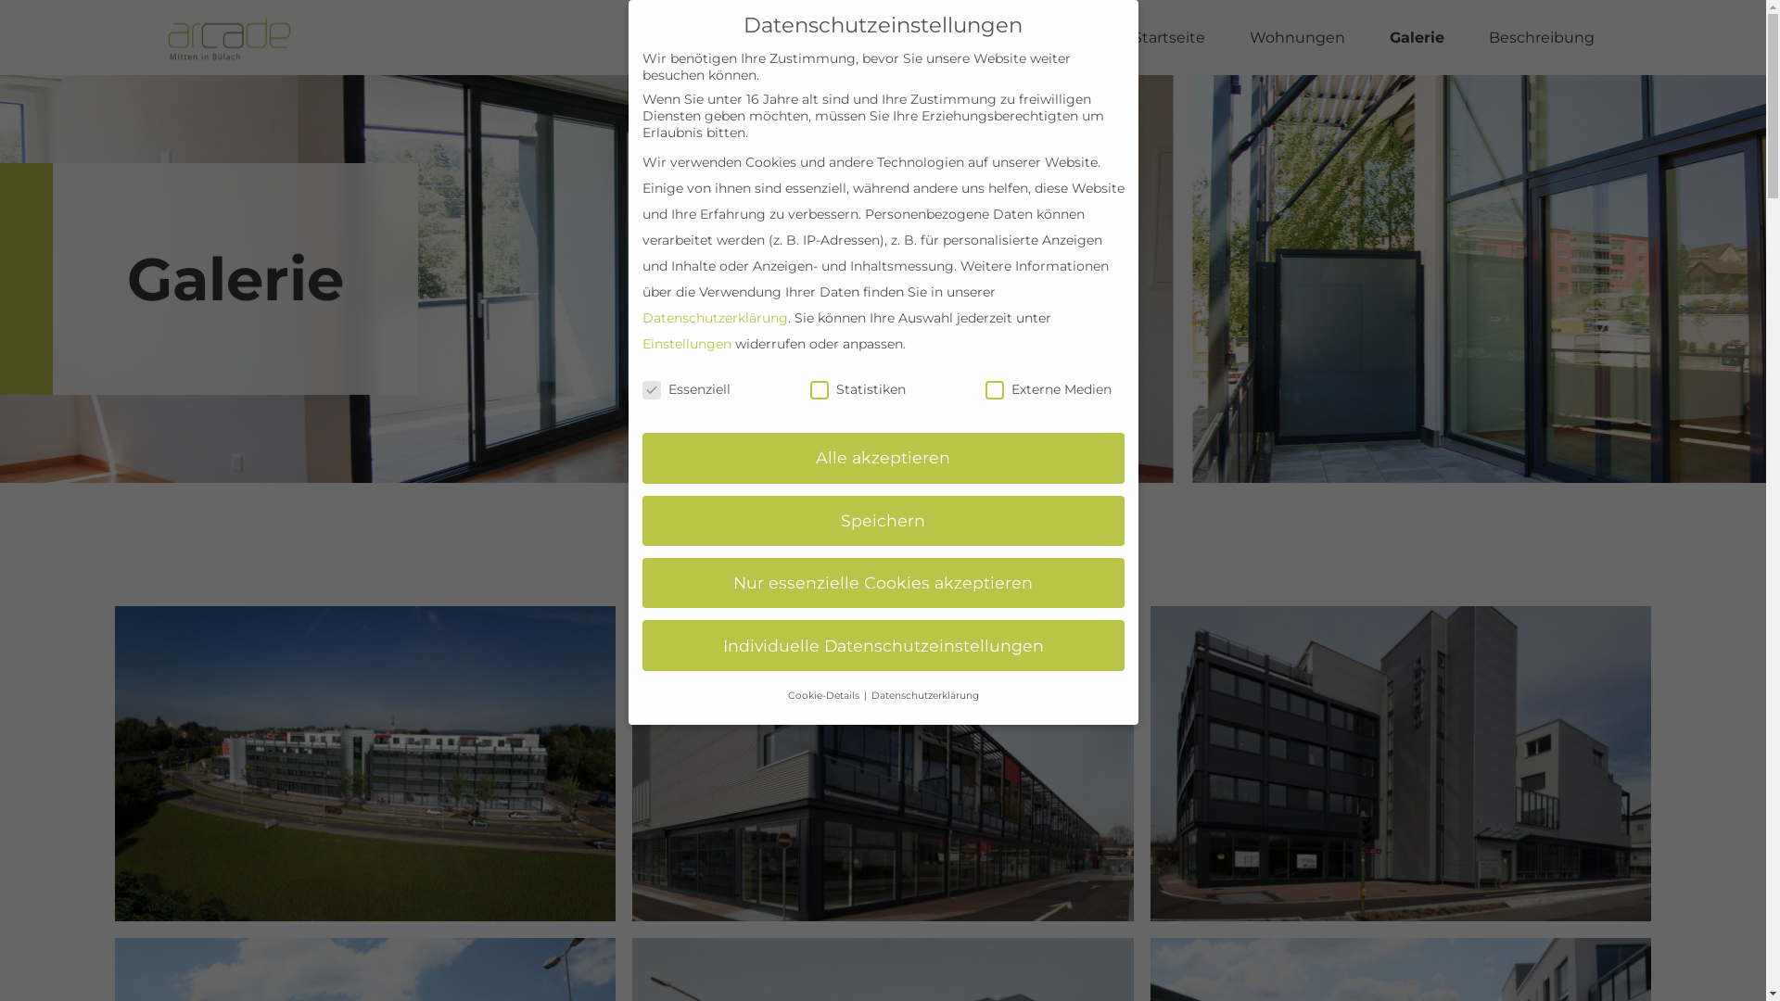  Describe the element at coordinates (1298, 38) in the screenshot. I see `Wohnungen` at that location.